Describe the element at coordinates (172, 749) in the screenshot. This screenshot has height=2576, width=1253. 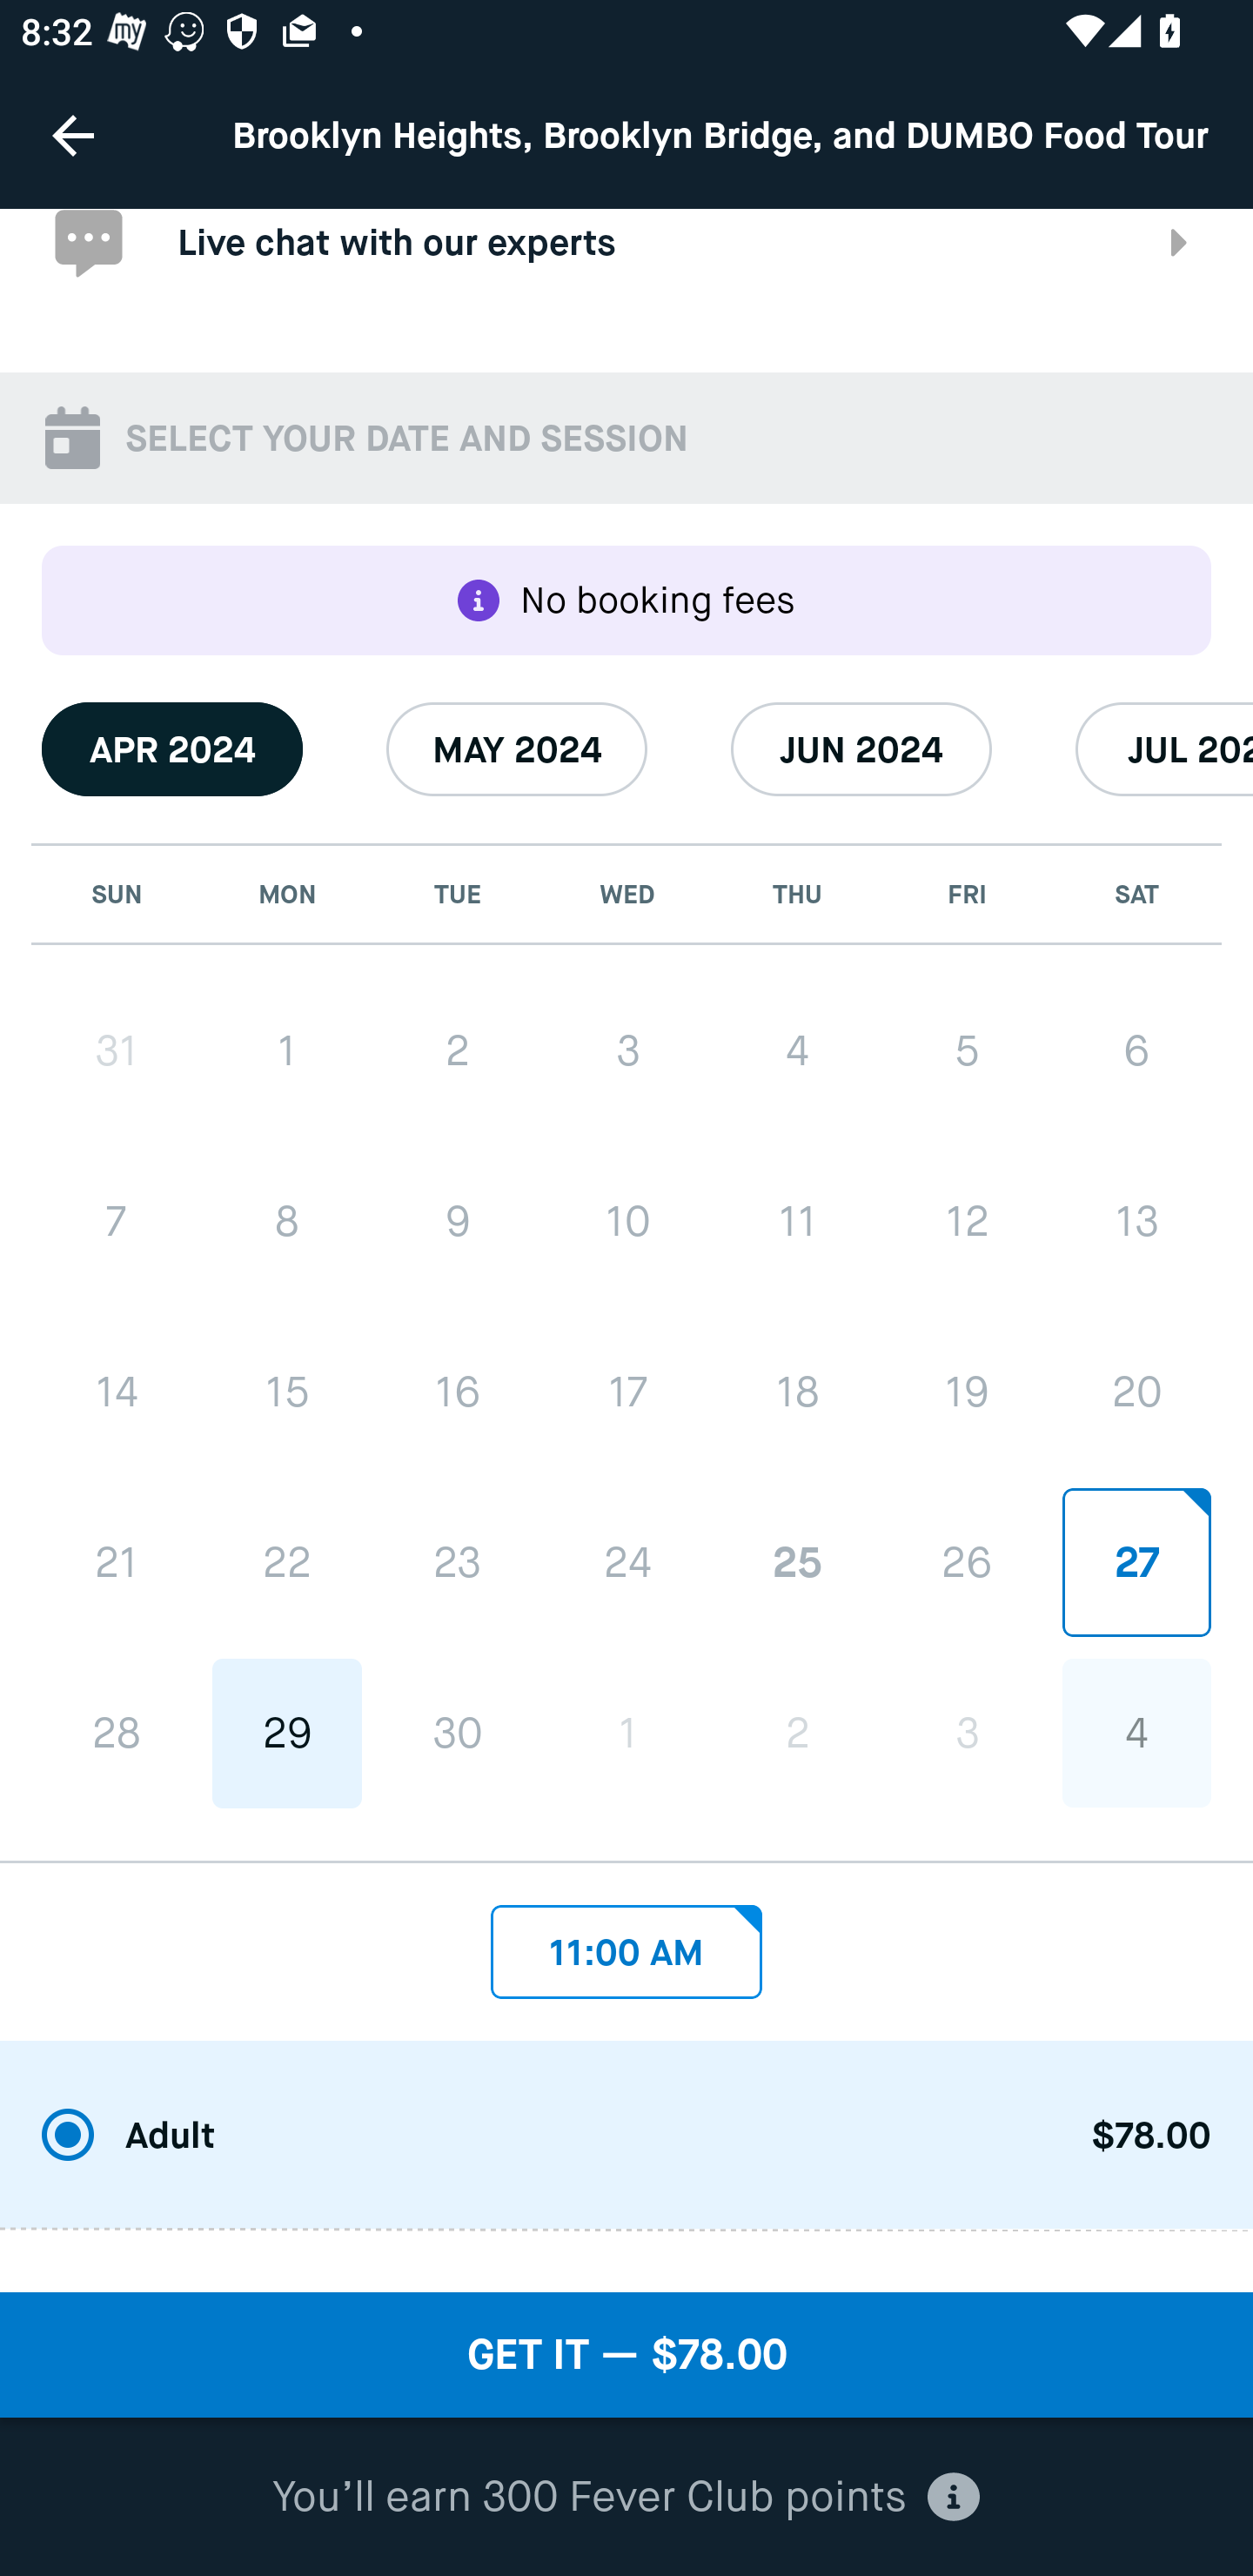
I see `APR 2024` at that location.